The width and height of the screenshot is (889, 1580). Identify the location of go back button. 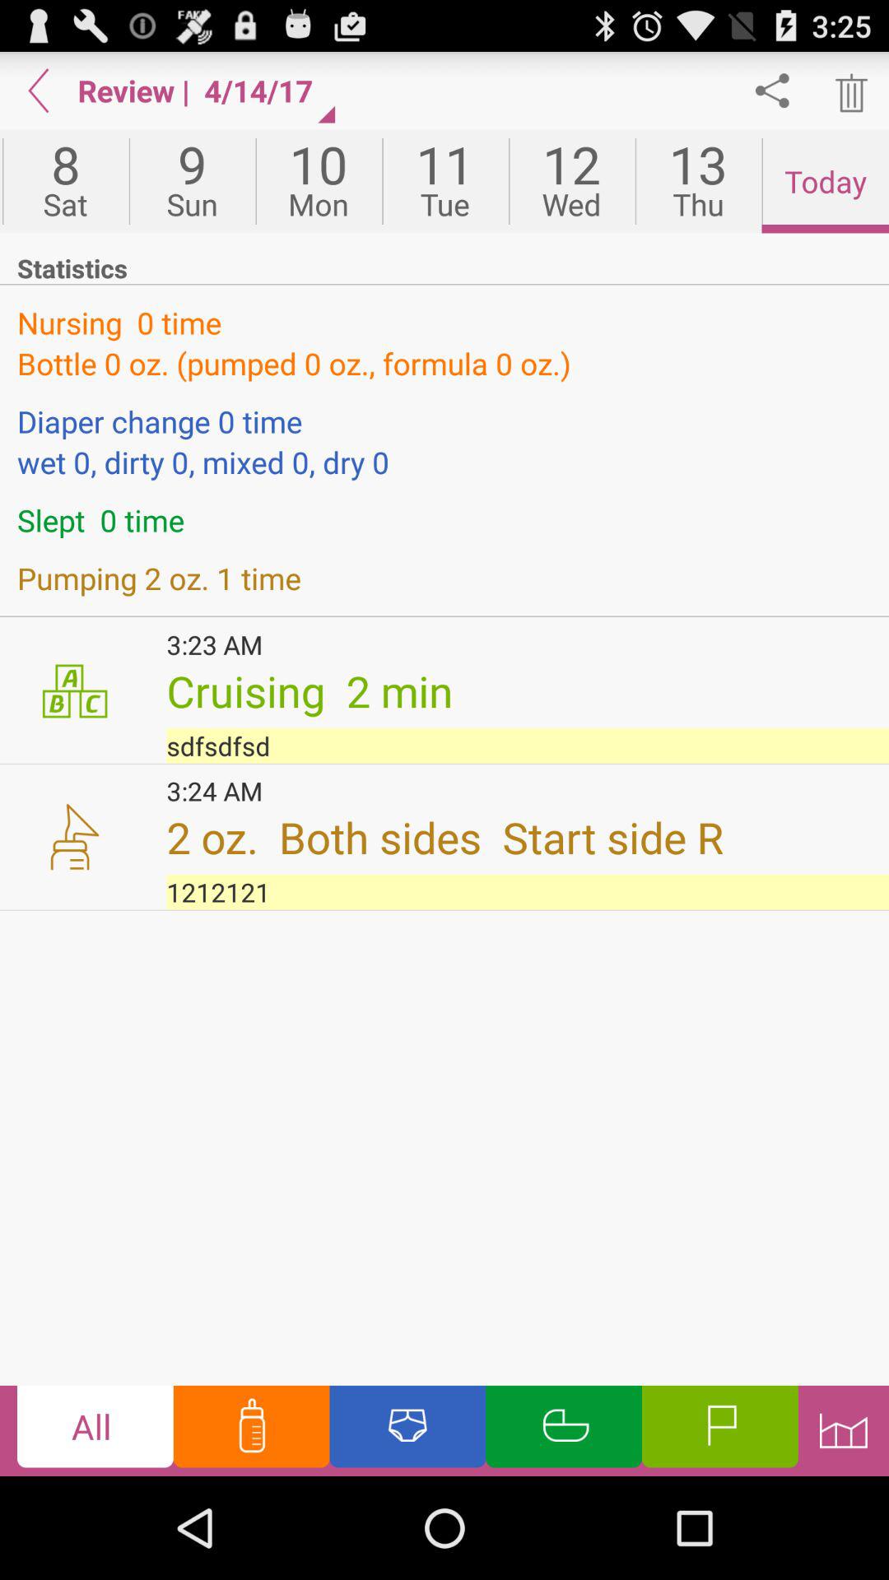
(39, 91).